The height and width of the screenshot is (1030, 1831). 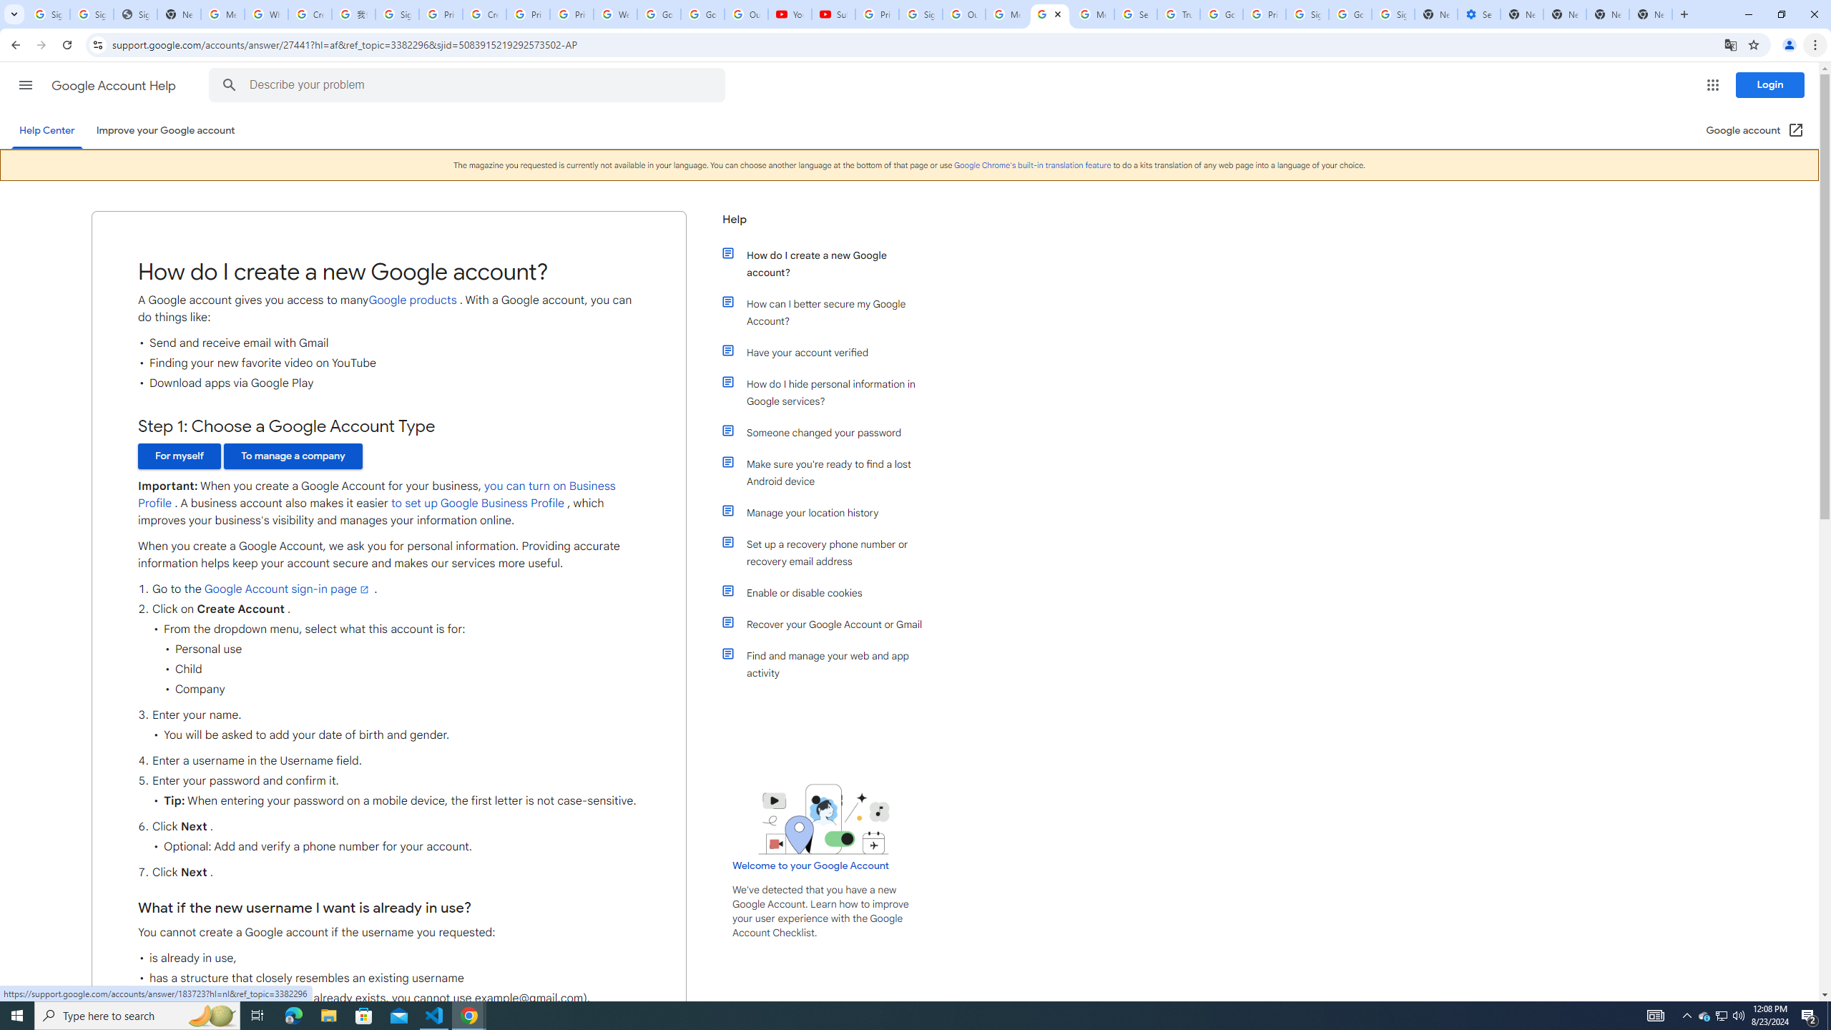 I want to click on Learning Center home page image, so click(x=824, y=819).